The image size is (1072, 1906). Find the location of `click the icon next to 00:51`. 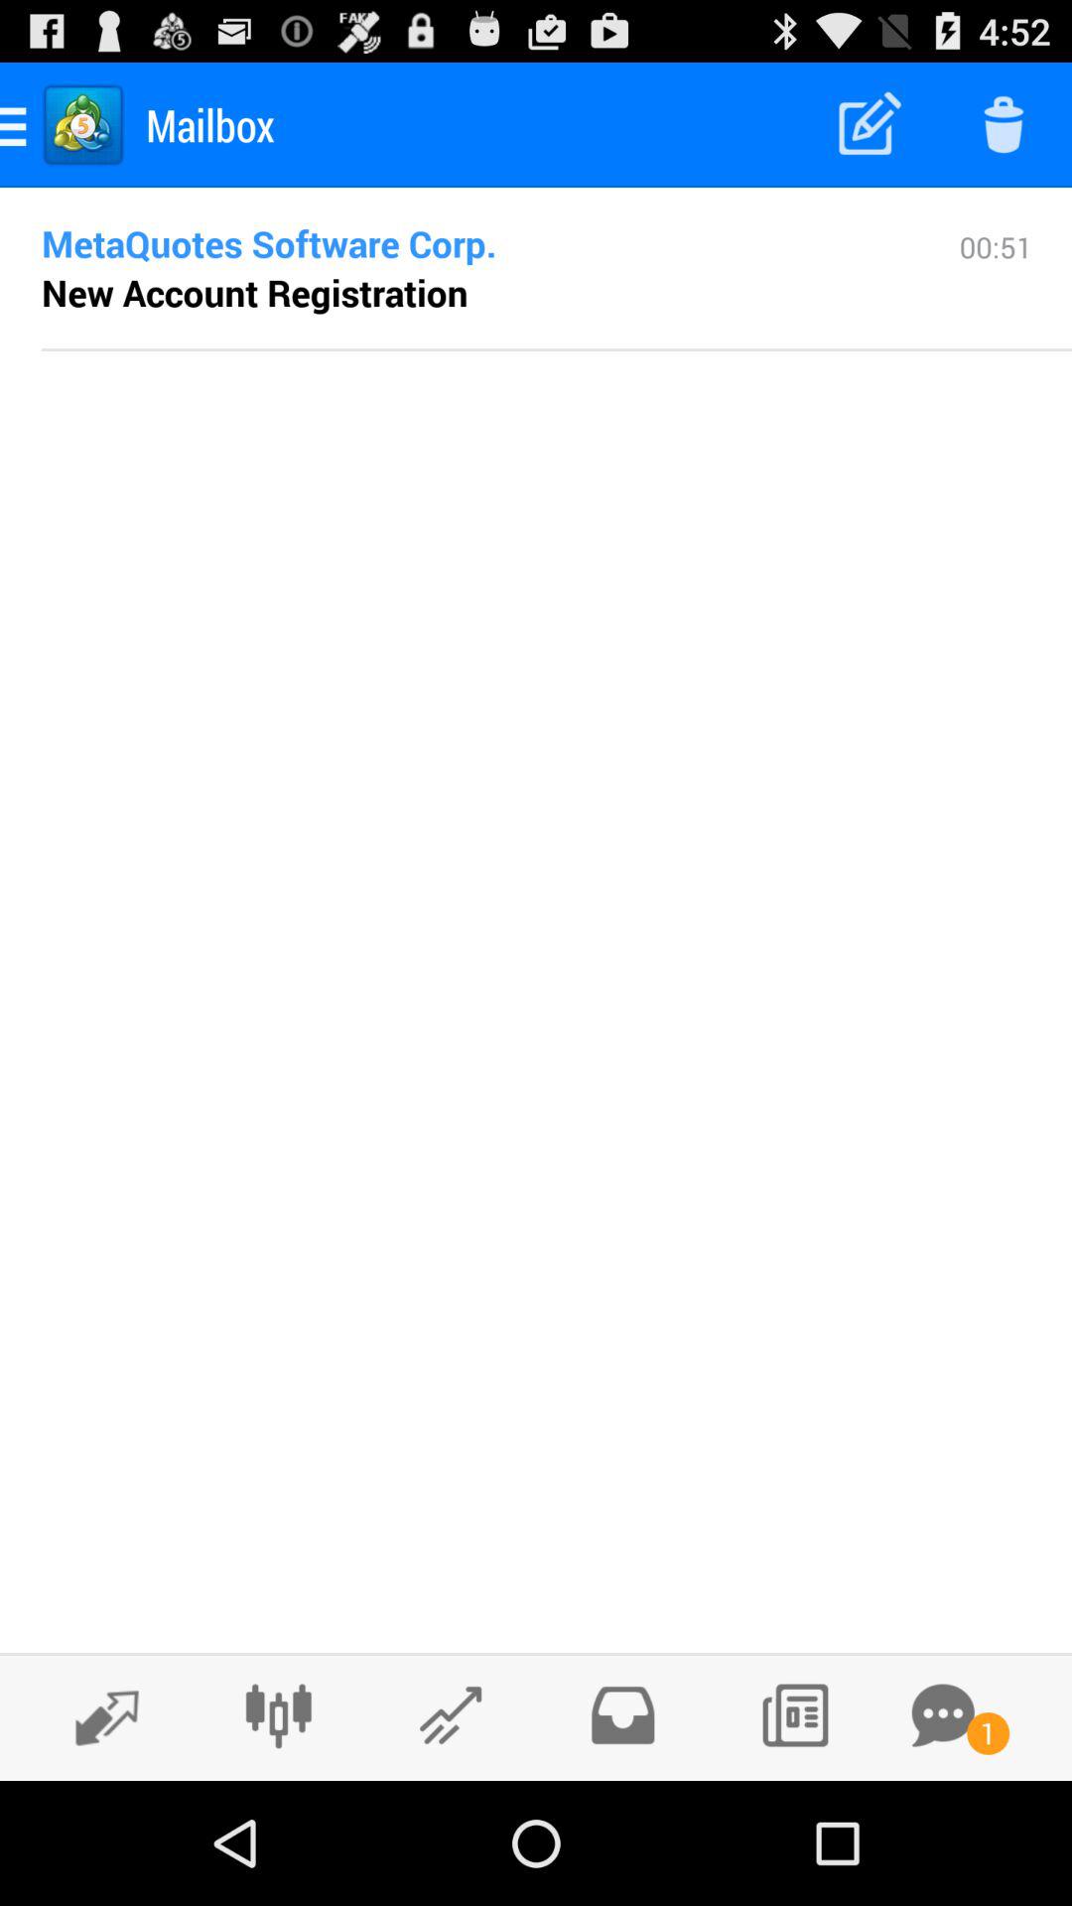

click the icon next to 00:51 is located at coordinates (469, 243).